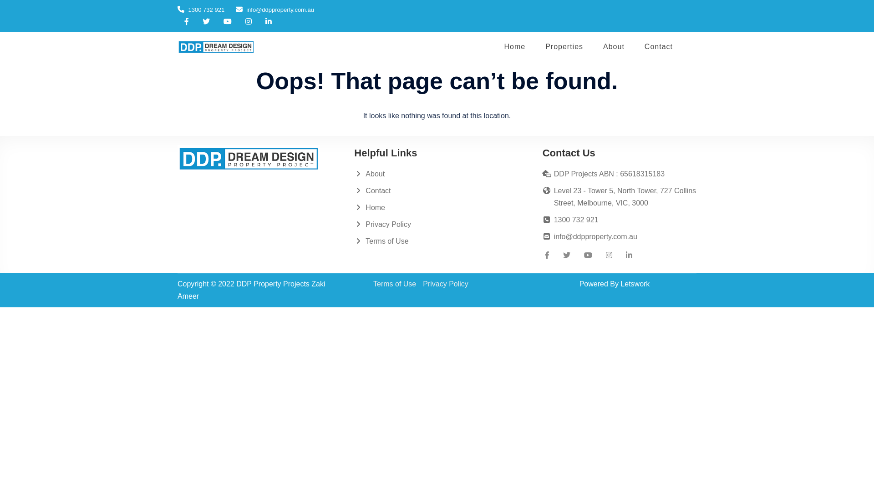 The image size is (874, 491). What do you see at coordinates (576, 220) in the screenshot?
I see `1300 732 921` at bounding box center [576, 220].